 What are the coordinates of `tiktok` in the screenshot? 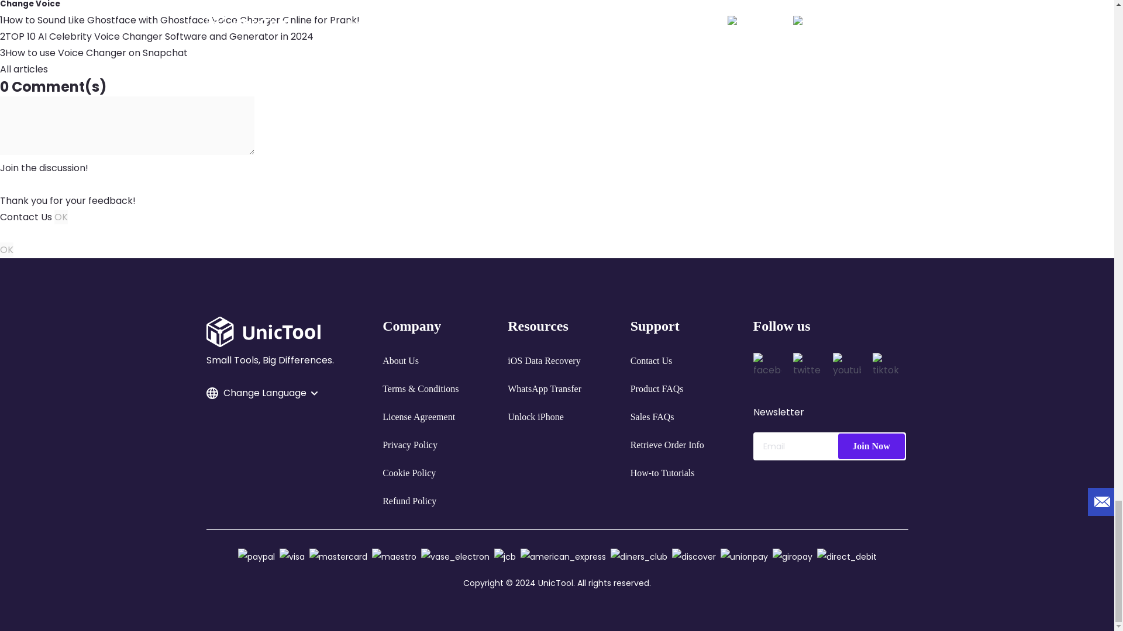 It's located at (886, 367).